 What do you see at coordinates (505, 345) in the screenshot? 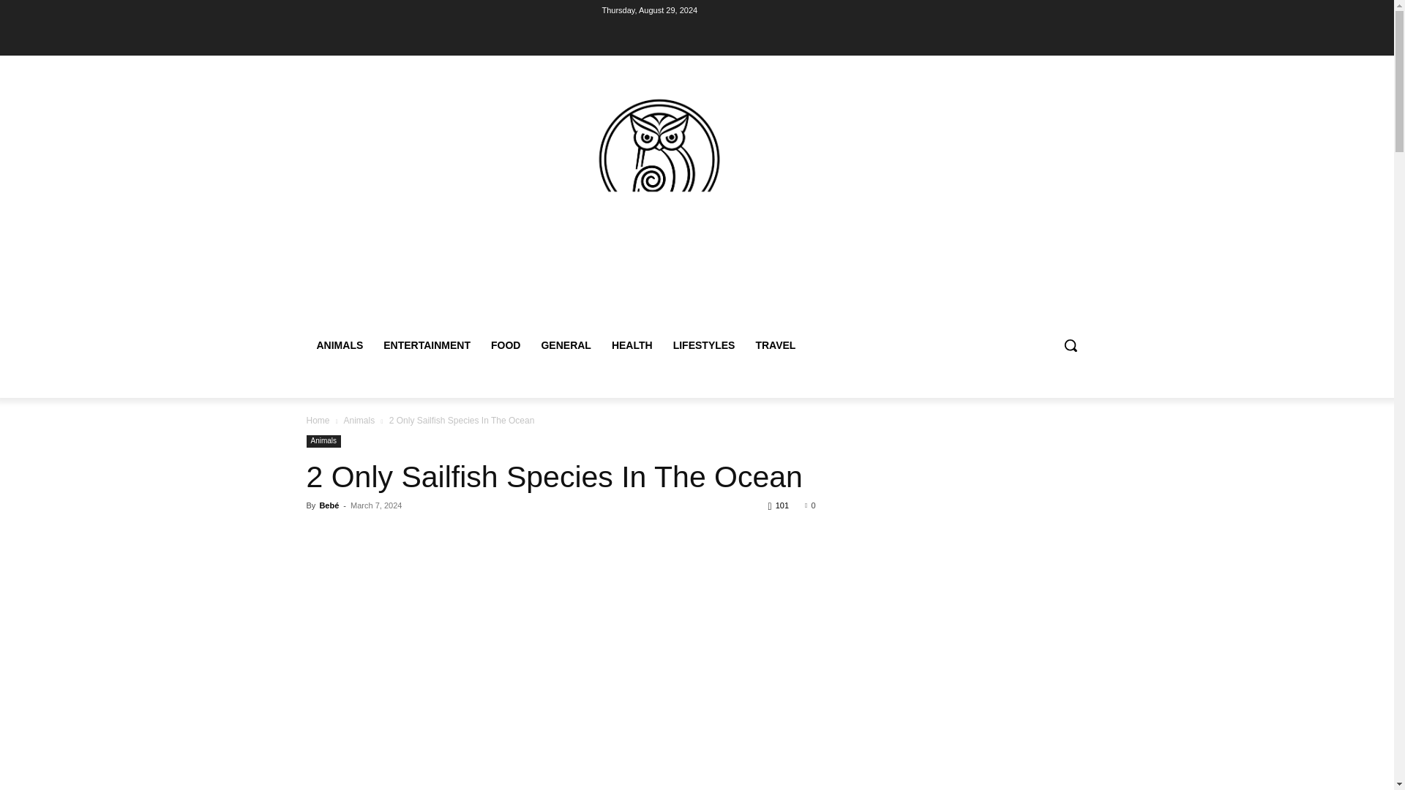
I see `FOOD` at bounding box center [505, 345].